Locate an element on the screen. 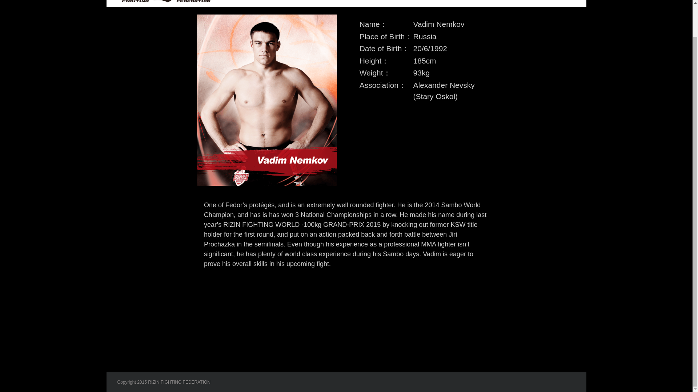  Result is located at coordinates (462, 2).